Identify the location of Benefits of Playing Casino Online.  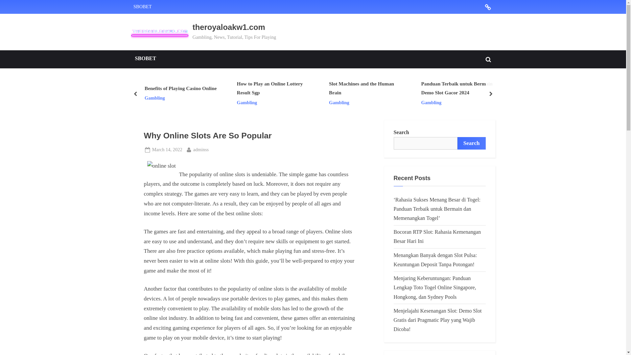
(180, 88).